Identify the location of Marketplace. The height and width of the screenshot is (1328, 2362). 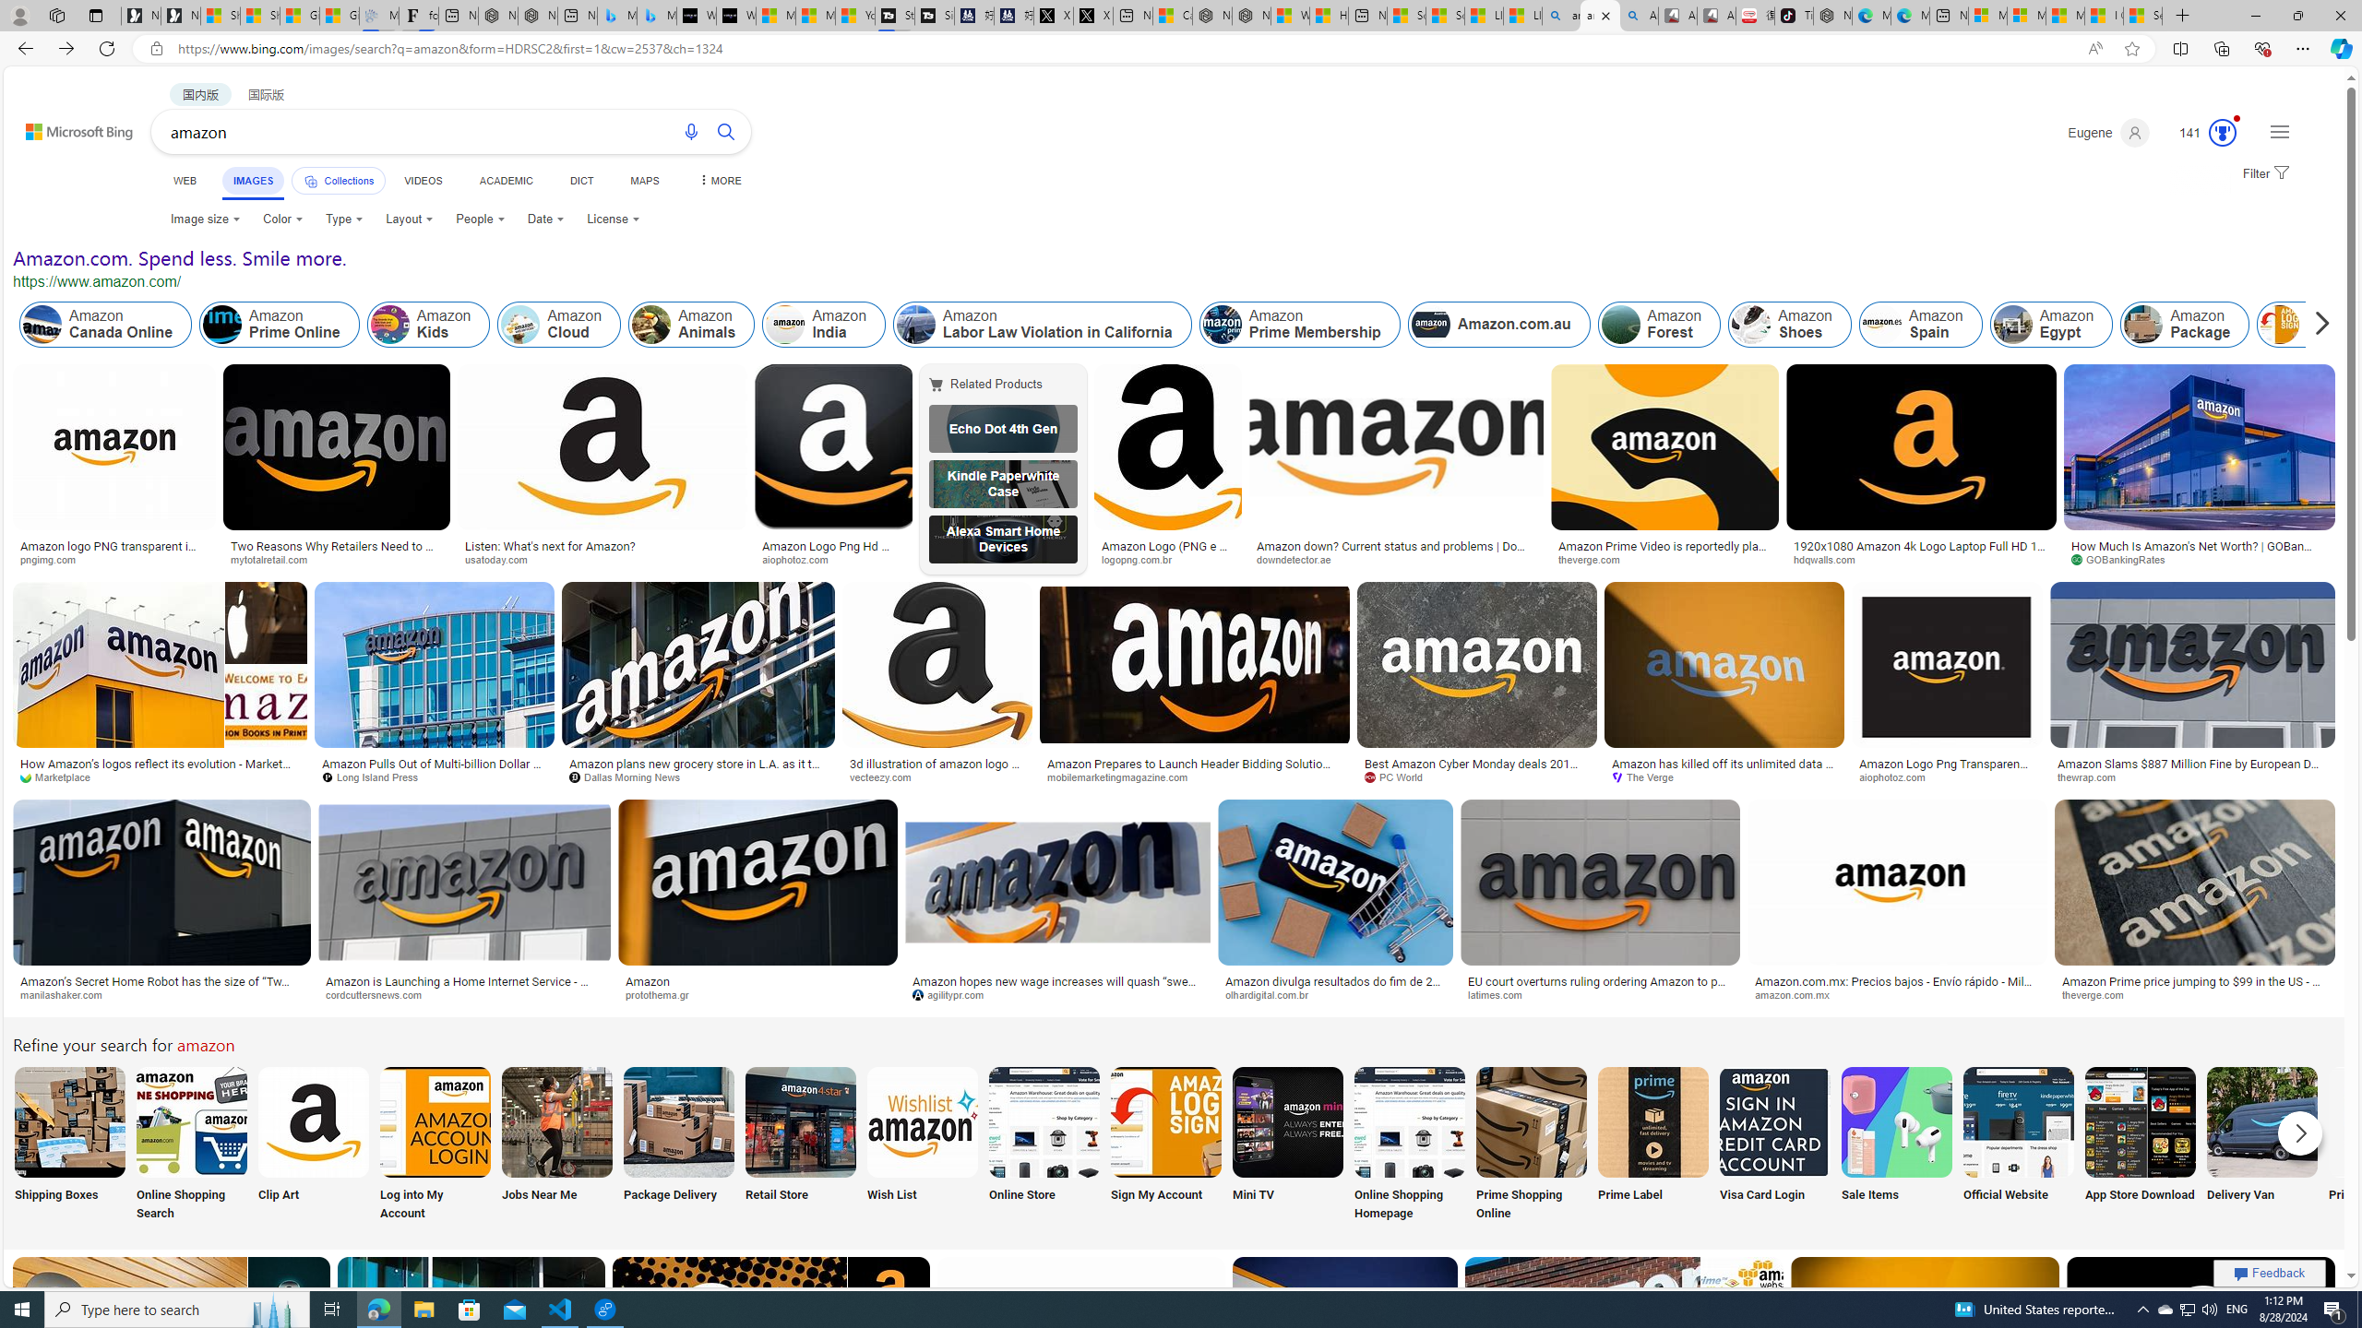
(161, 777).